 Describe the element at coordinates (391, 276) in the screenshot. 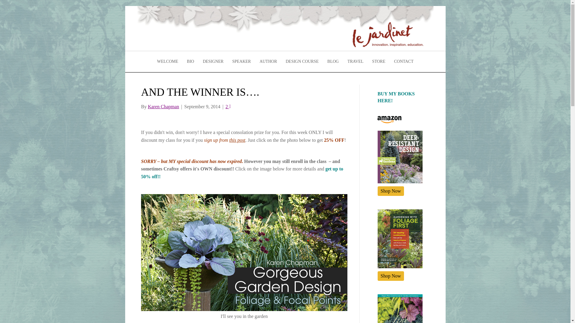

I see `Click Here` at that location.